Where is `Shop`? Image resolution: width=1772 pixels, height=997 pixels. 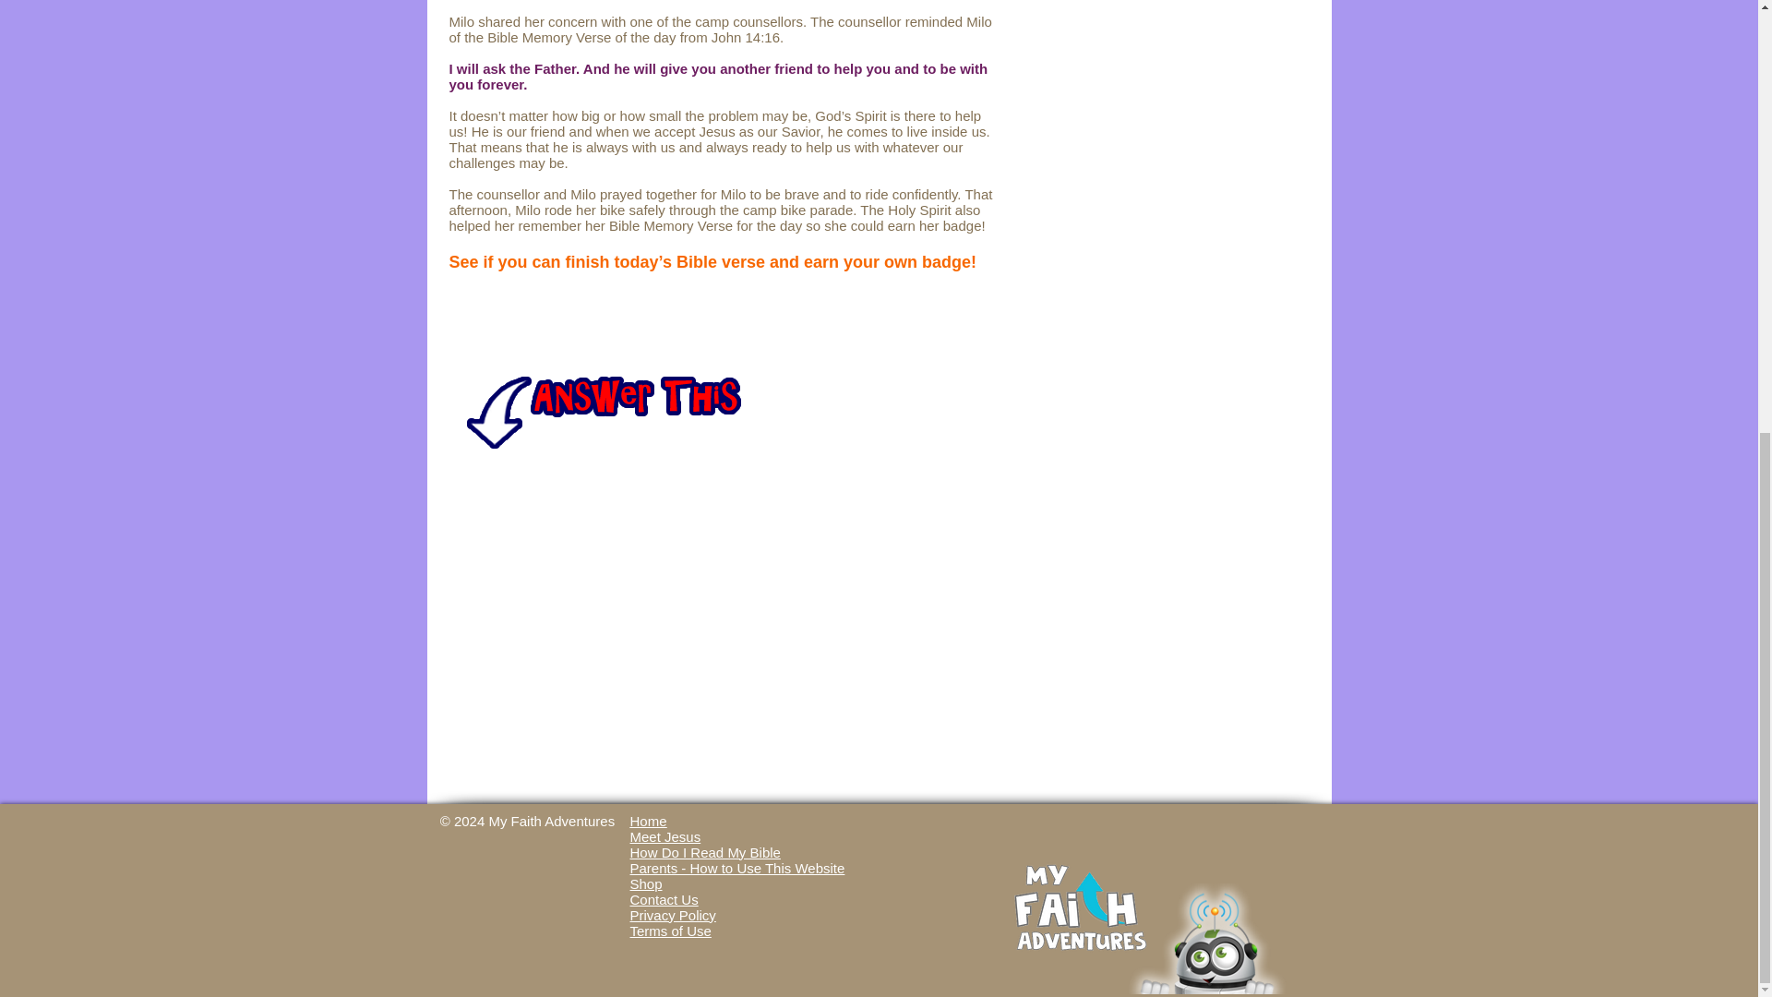
Shop is located at coordinates (644, 883).